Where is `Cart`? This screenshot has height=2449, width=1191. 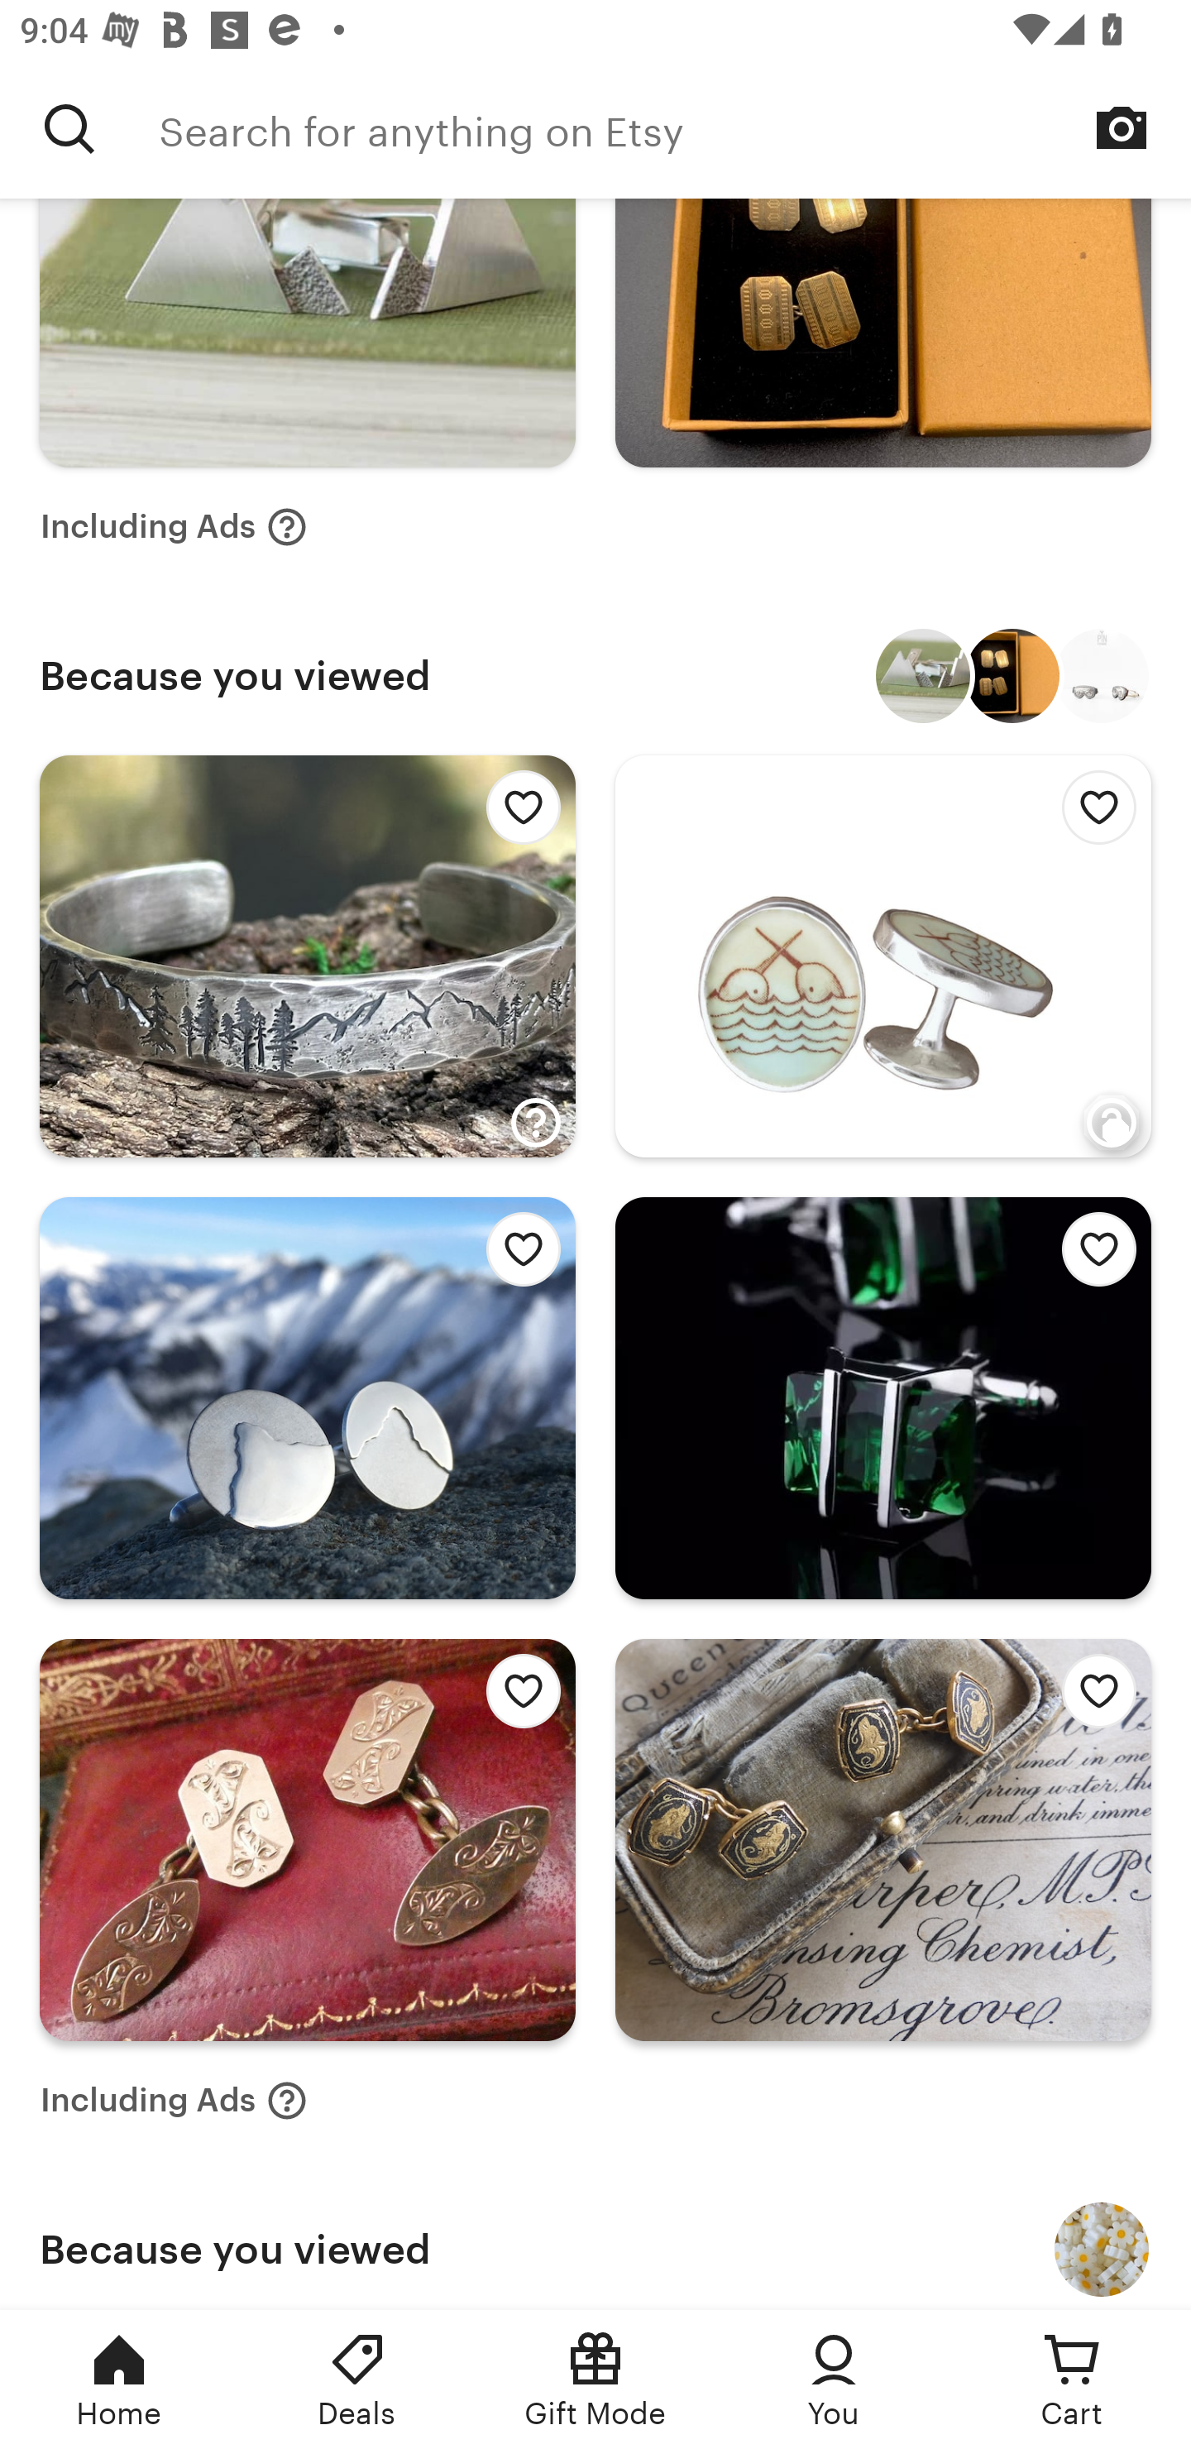
Cart is located at coordinates (1072, 2380).